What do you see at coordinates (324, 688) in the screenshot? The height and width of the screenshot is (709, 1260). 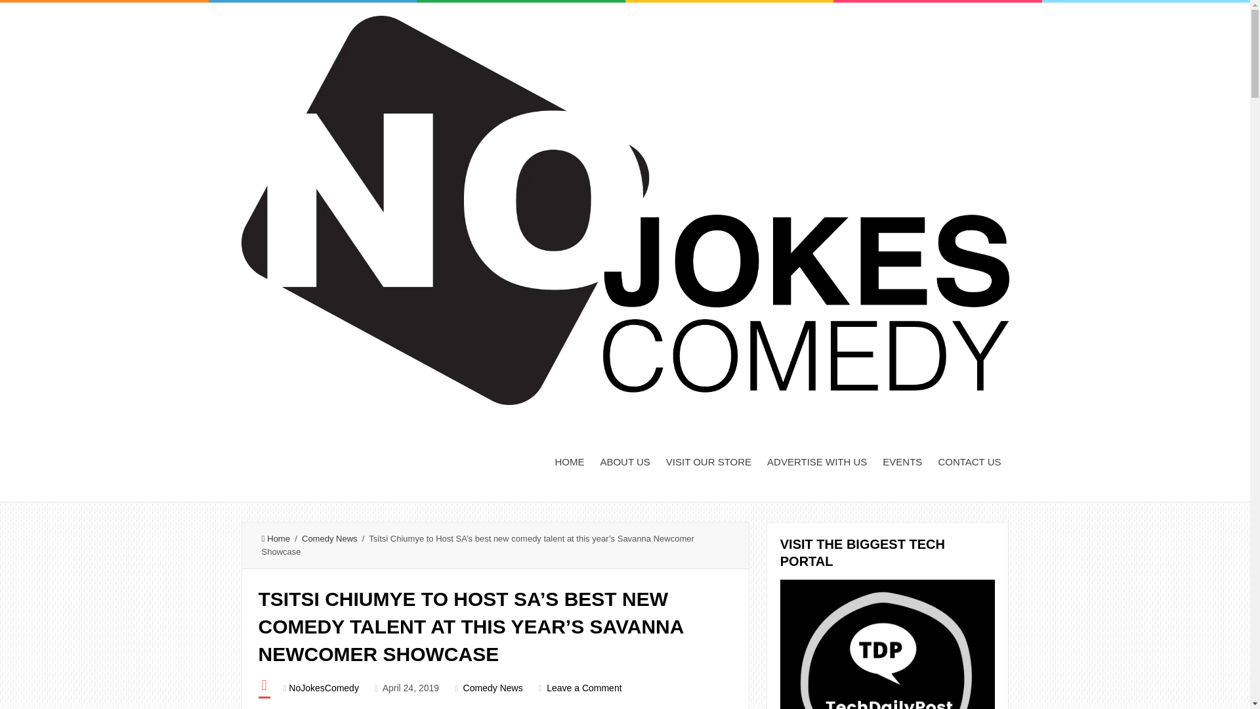 I see `NoJokesComedy` at bounding box center [324, 688].